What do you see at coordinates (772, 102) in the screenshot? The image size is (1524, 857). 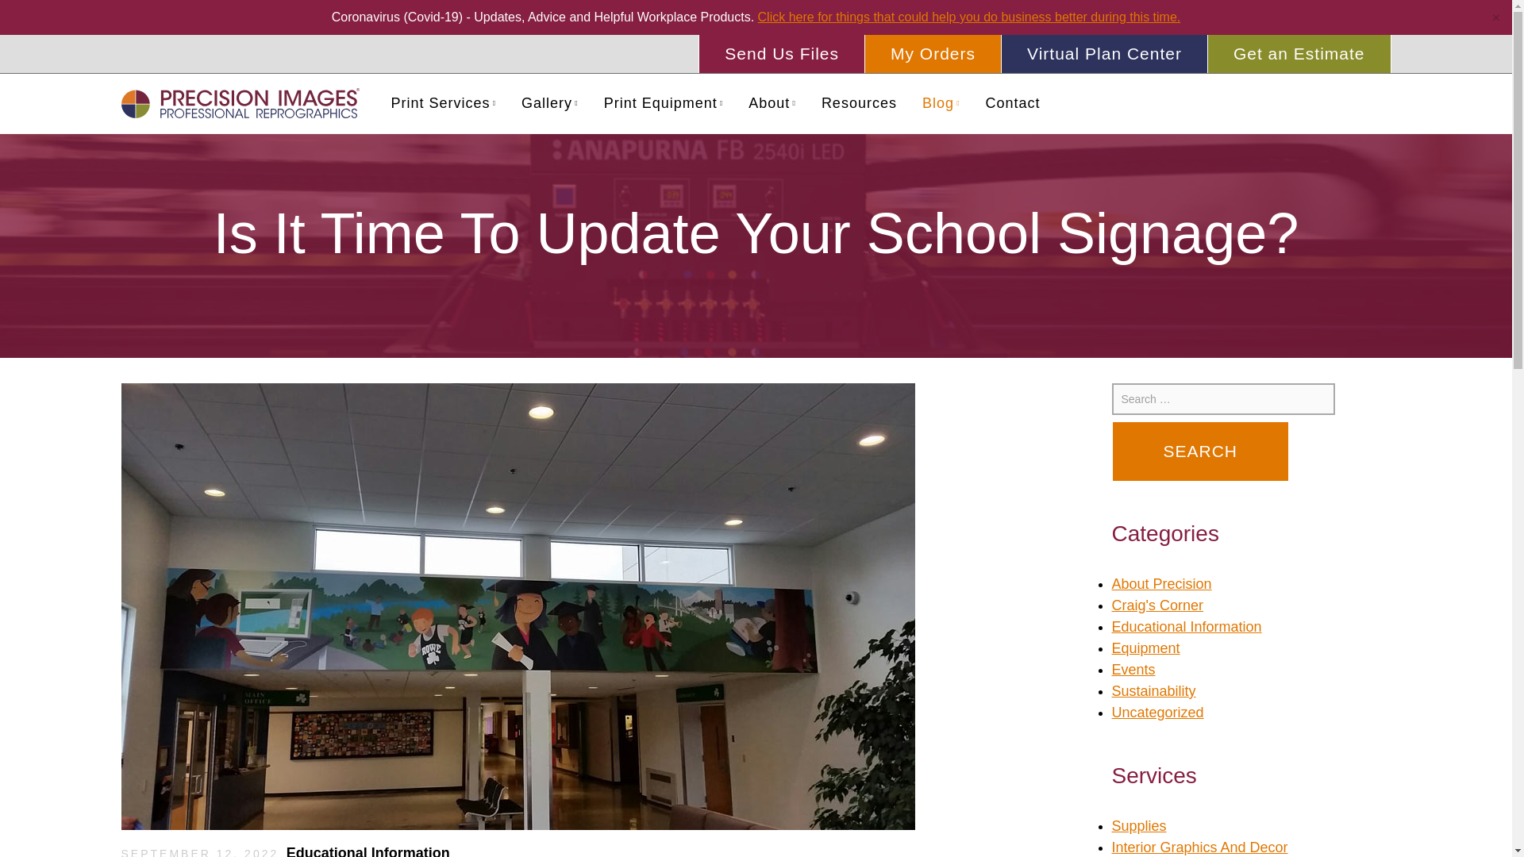 I see `About` at bounding box center [772, 102].